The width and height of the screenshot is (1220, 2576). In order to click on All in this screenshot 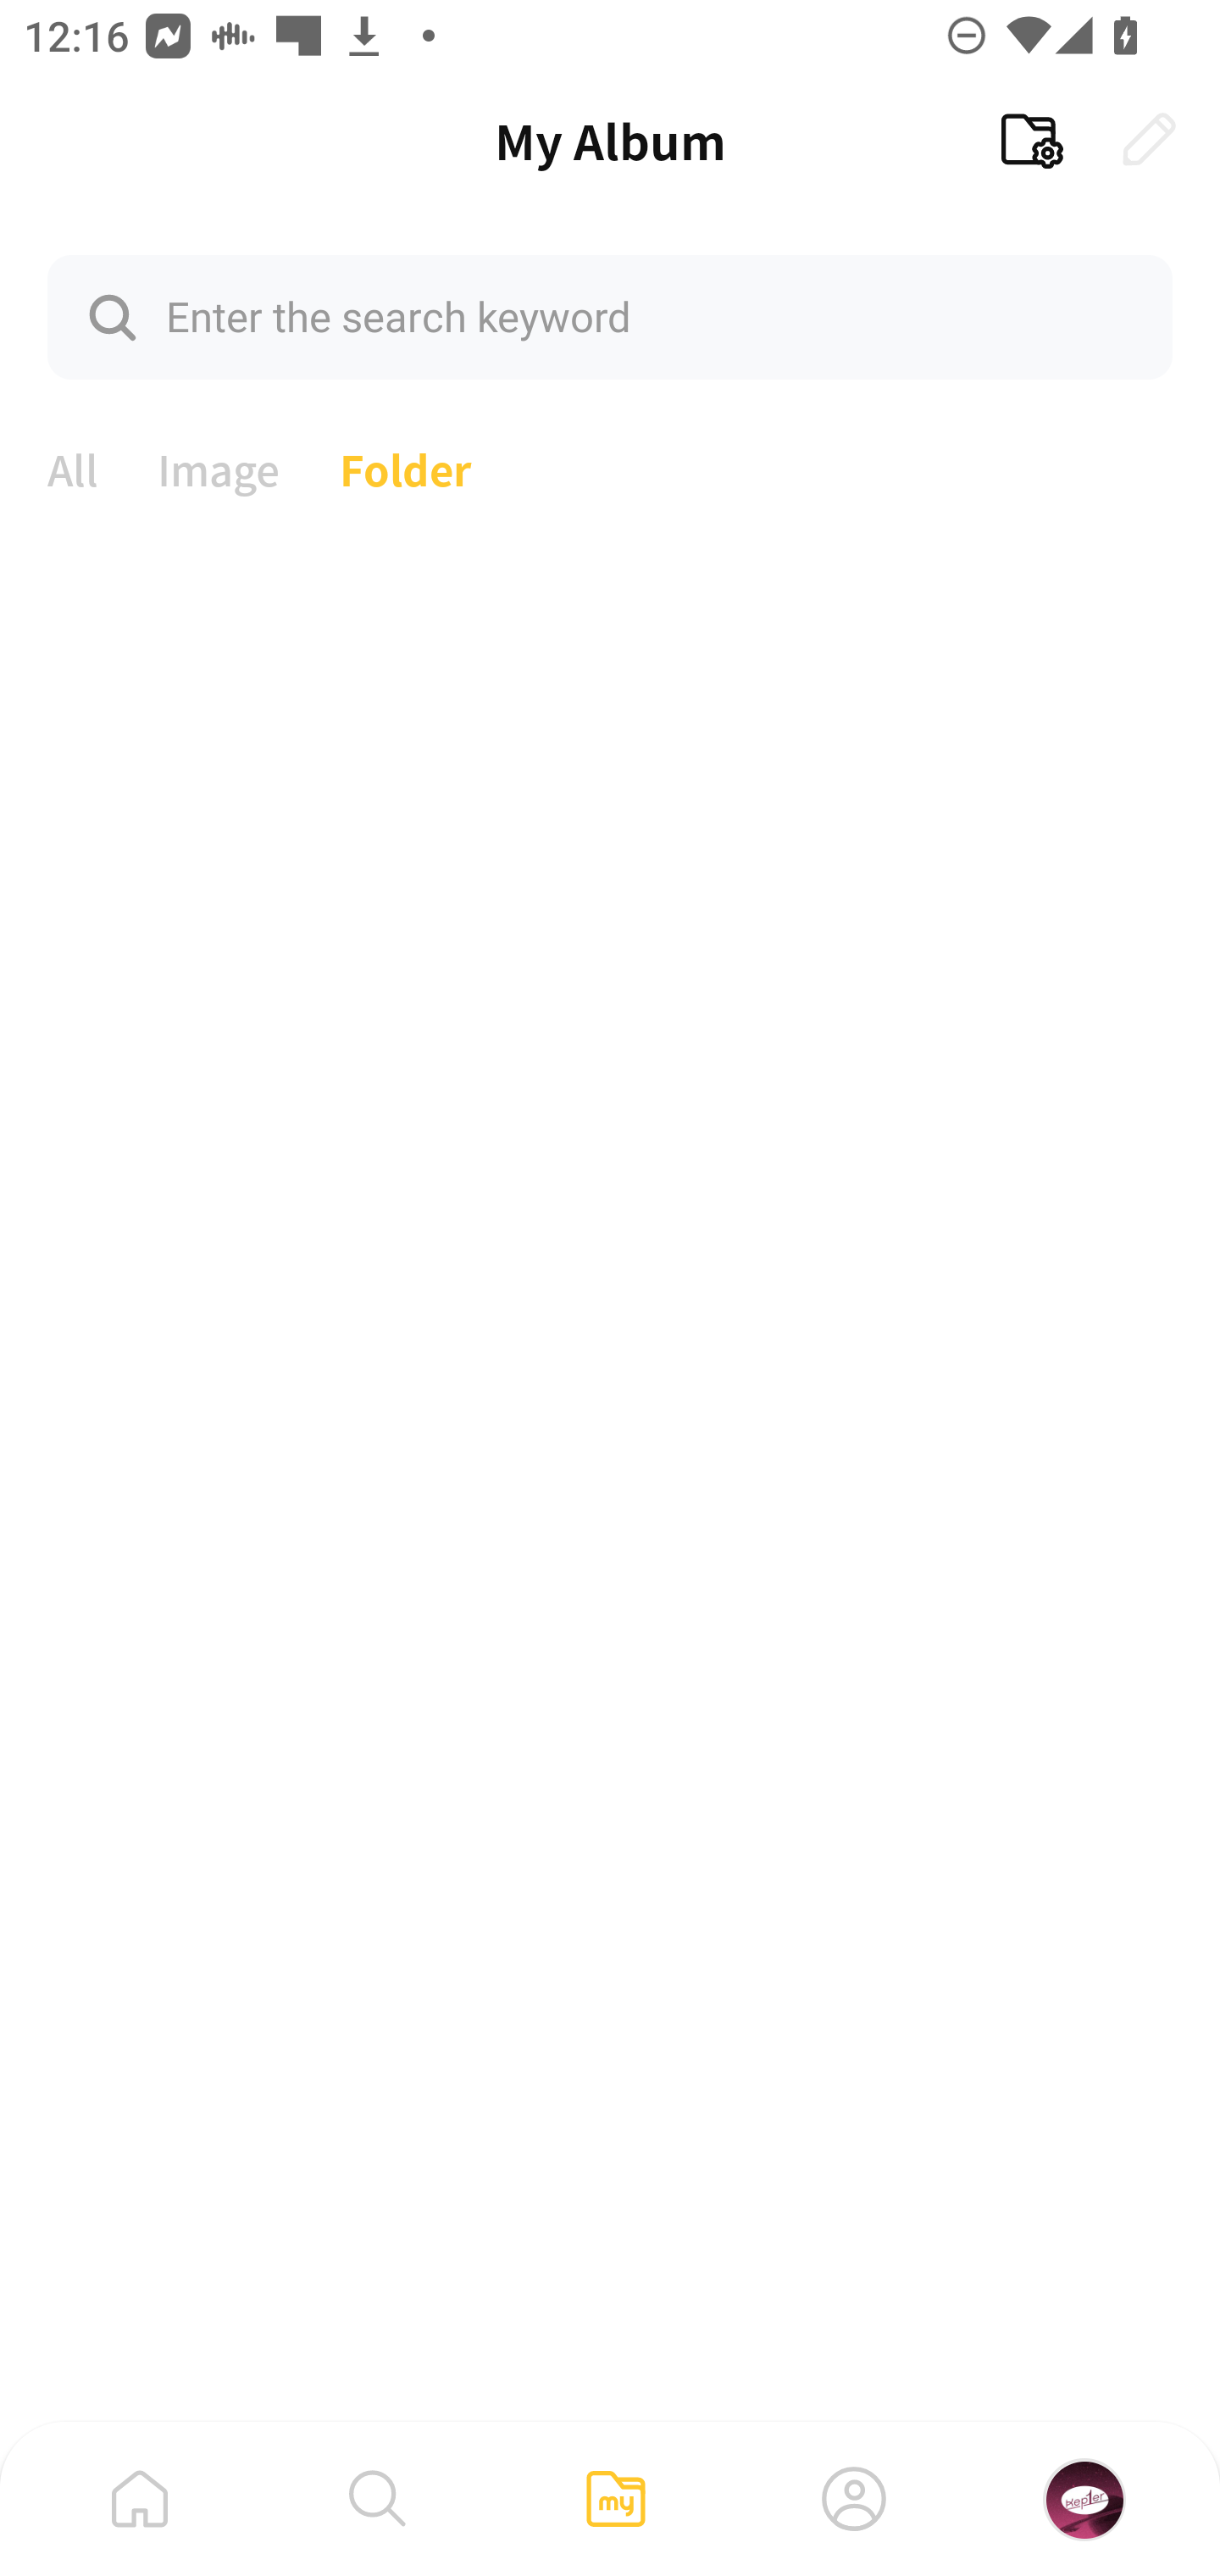, I will do `click(73, 467)`.